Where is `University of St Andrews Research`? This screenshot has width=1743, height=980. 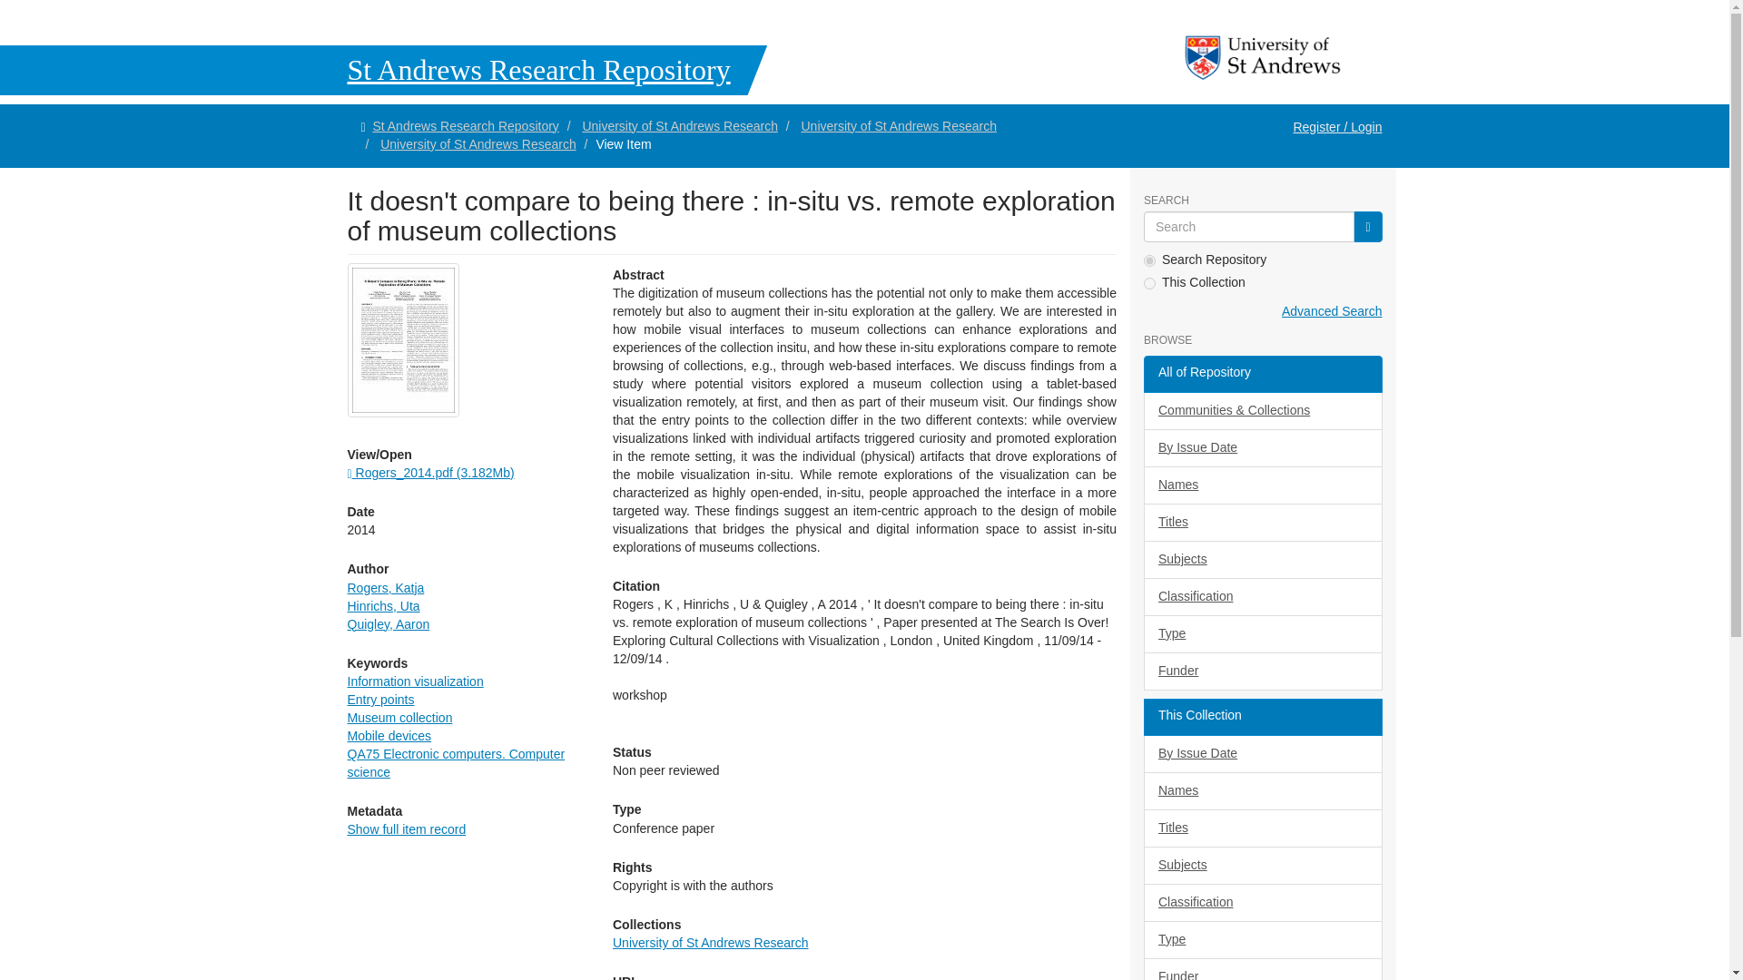
University of St Andrews Research is located at coordinates (478, 144).